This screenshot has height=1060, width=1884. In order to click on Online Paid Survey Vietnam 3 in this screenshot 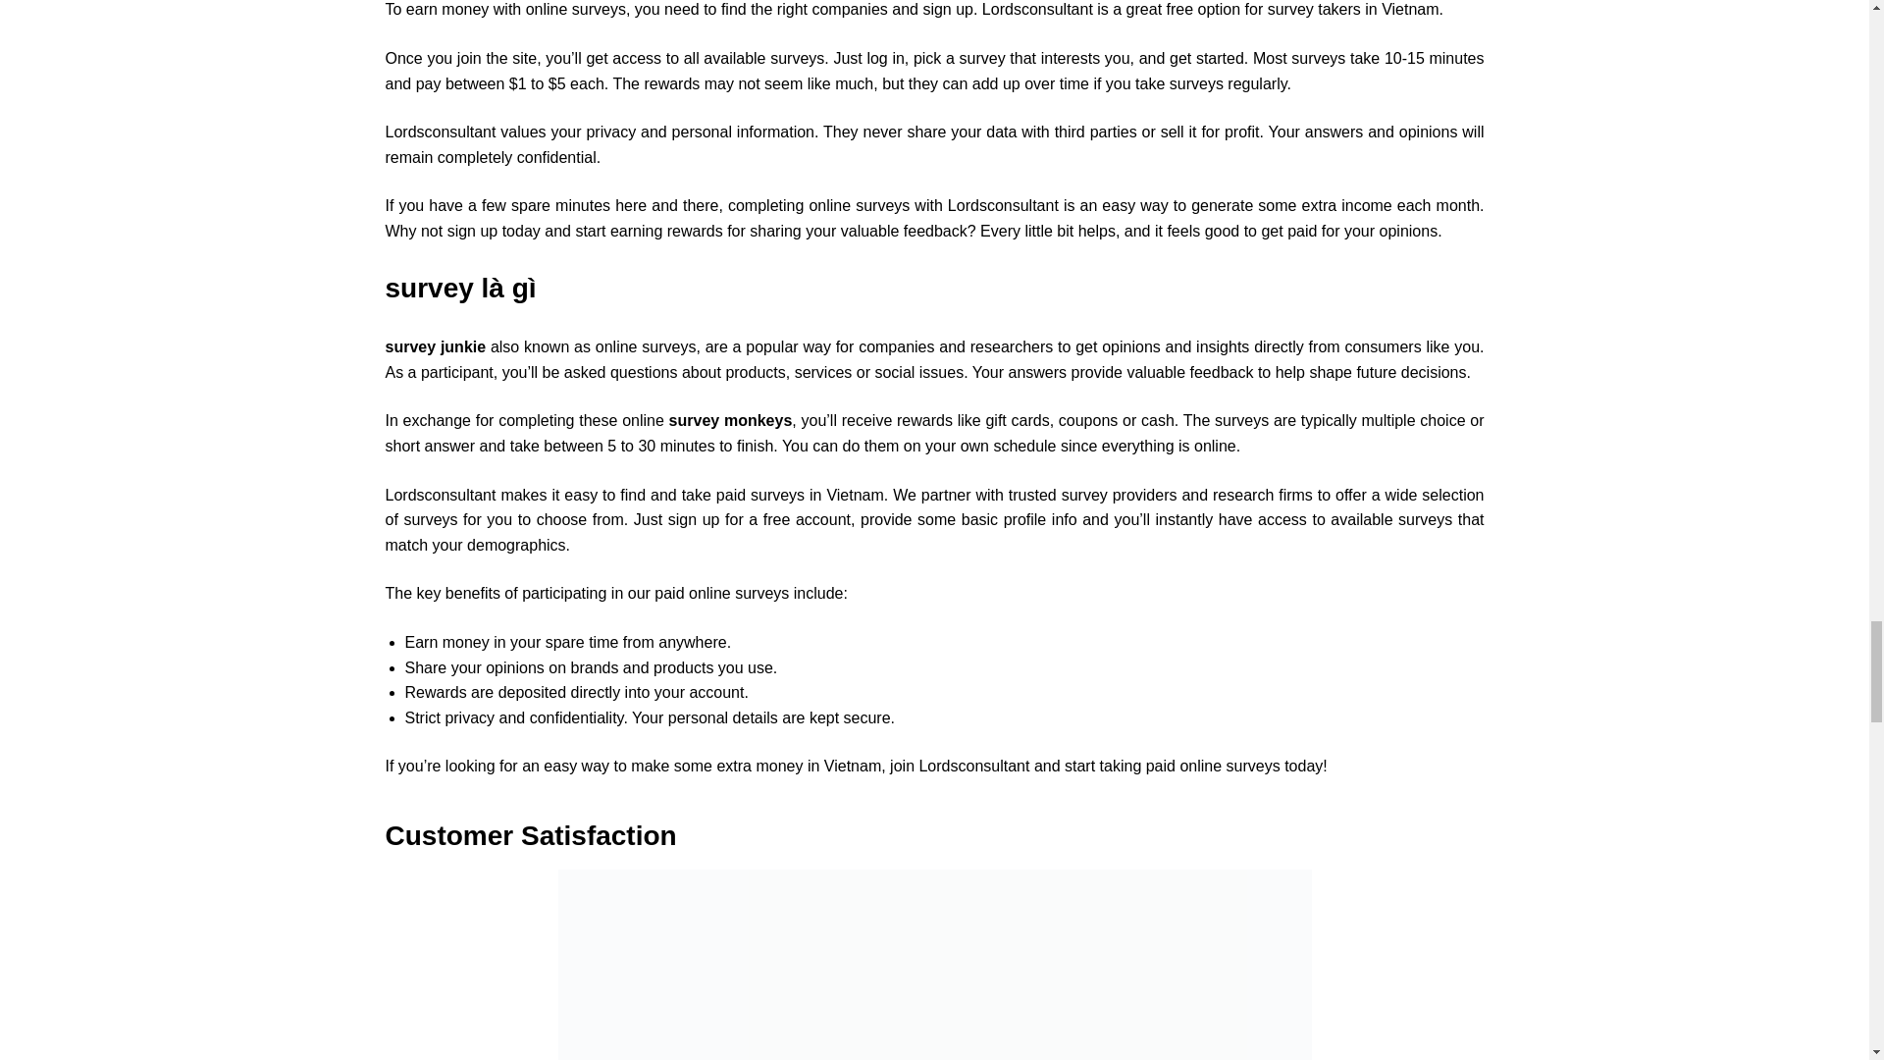, I will do `click(934, 964)`.